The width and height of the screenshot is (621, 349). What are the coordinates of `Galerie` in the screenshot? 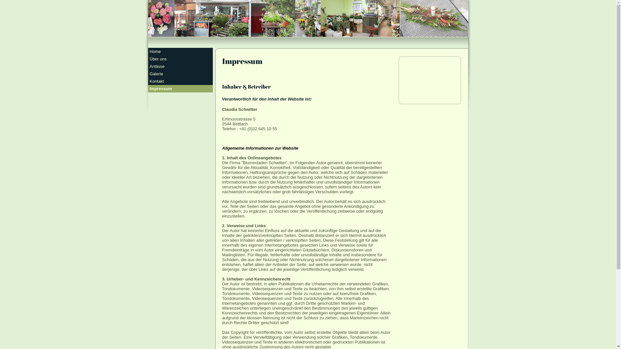 It's located at (180, 74).